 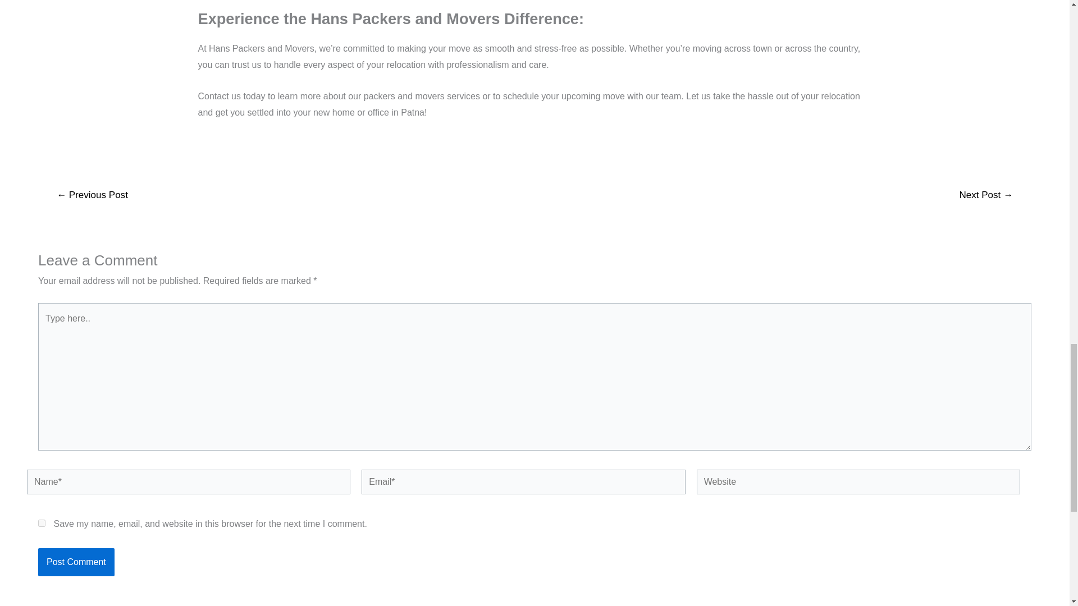 What do you see at coordinates (76, 562) in the screenshot?
I see `Post Comment` at bounding box center [76, 562].